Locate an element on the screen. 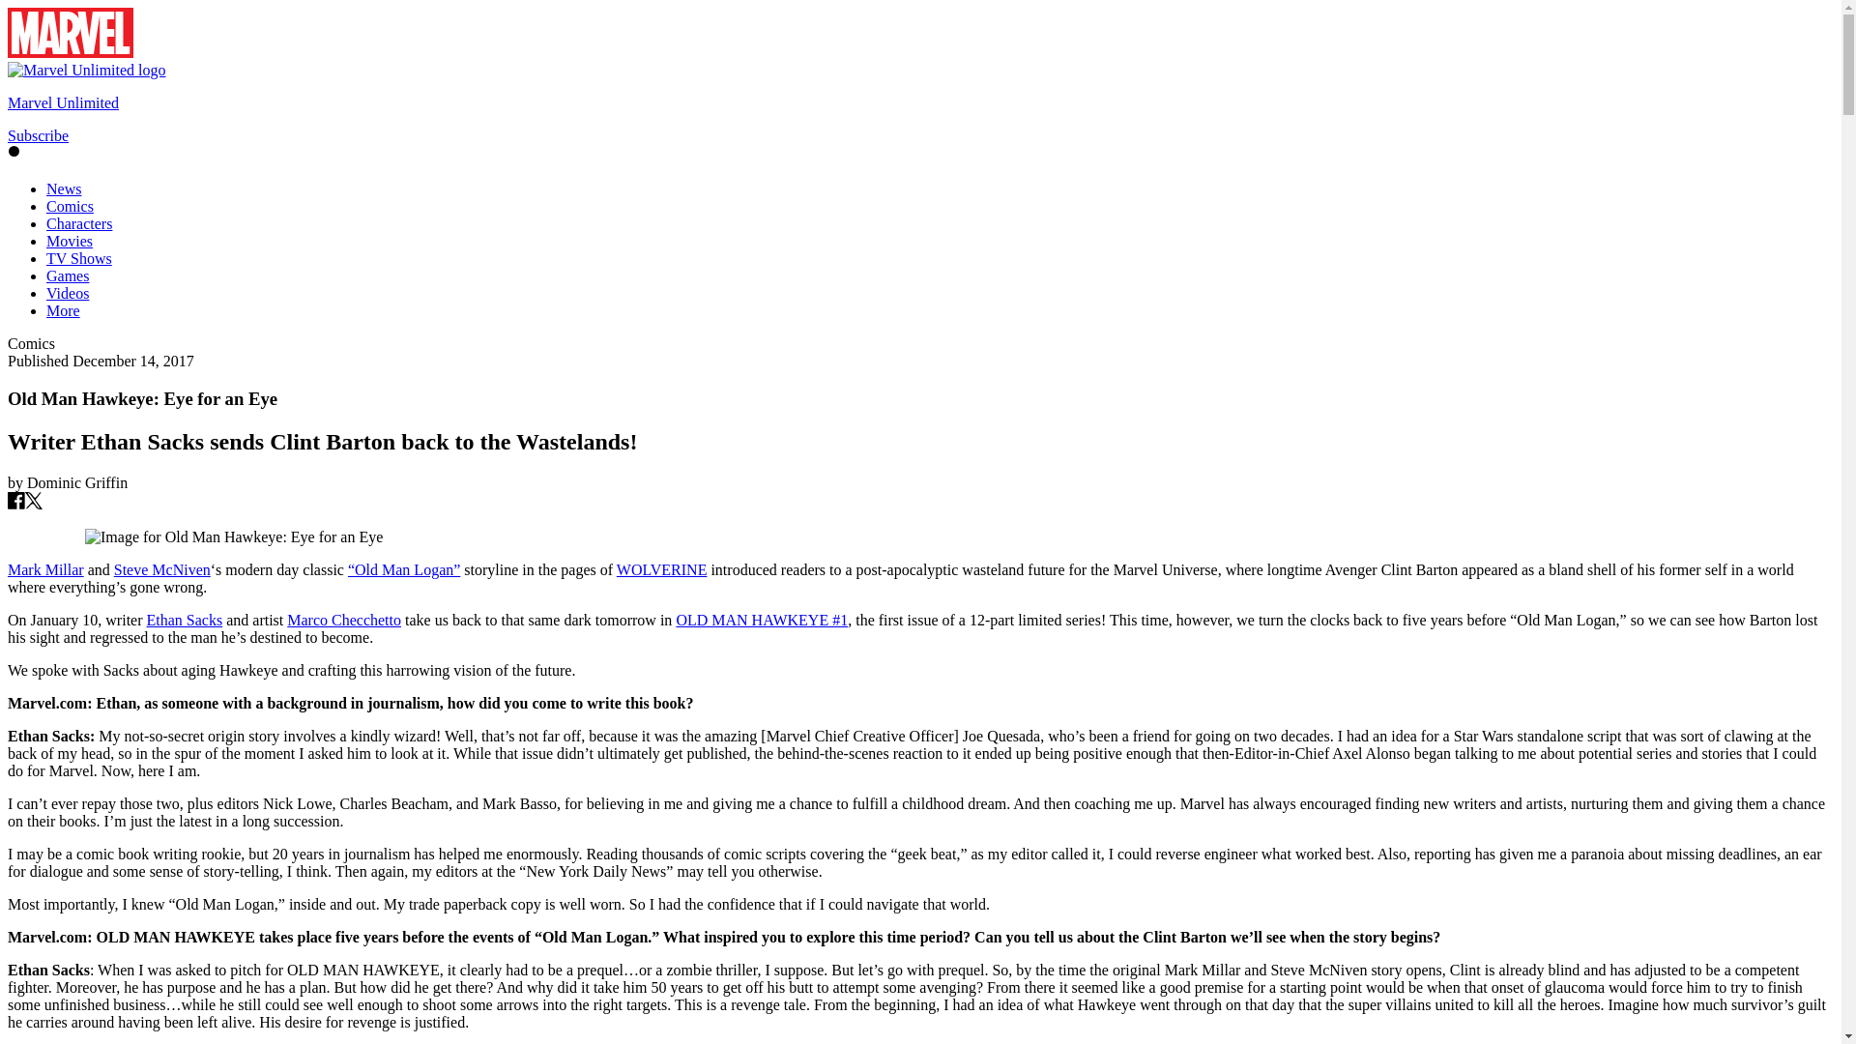  TV Shows is located at coordinates (79, 259).